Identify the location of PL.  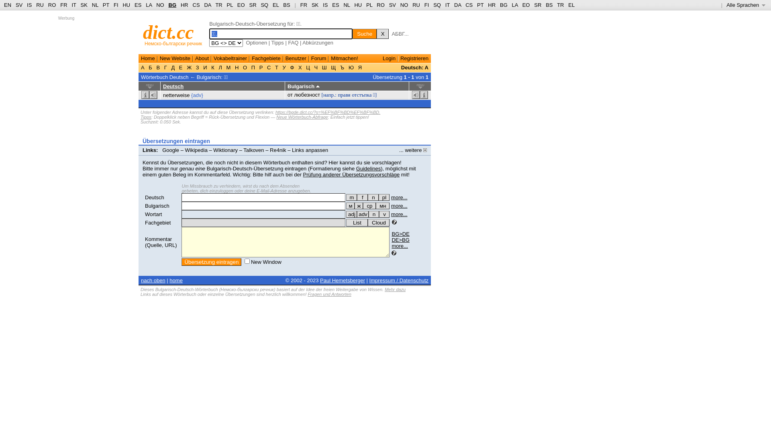
(369, 5).